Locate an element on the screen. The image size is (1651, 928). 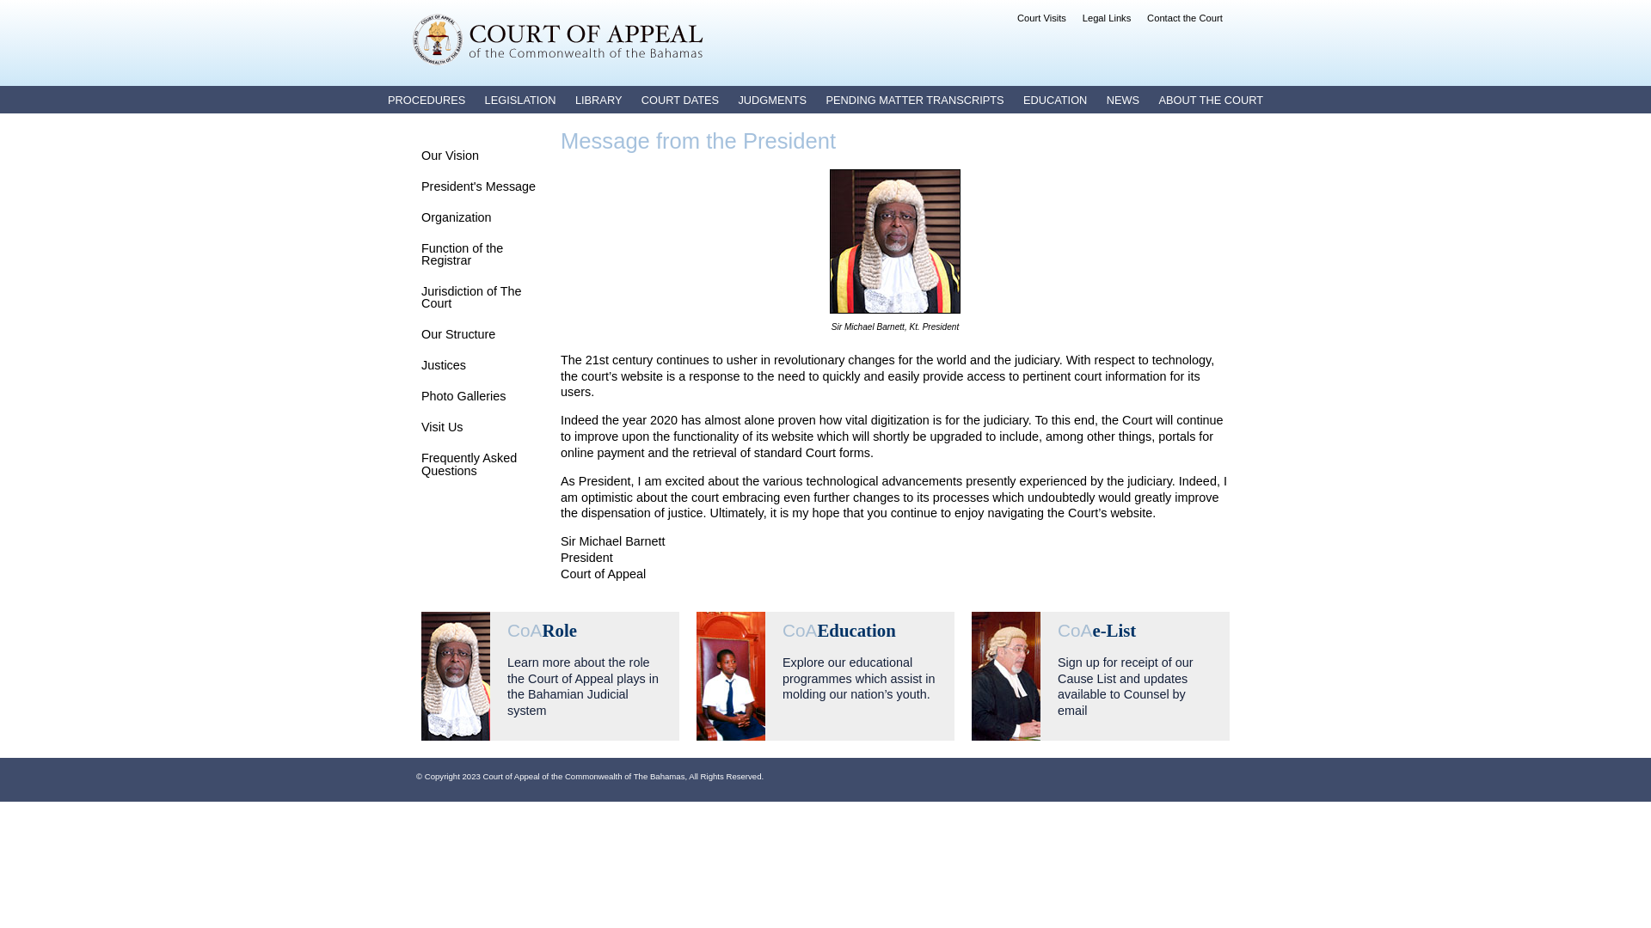
Justices is located at coordinates (444, 365).